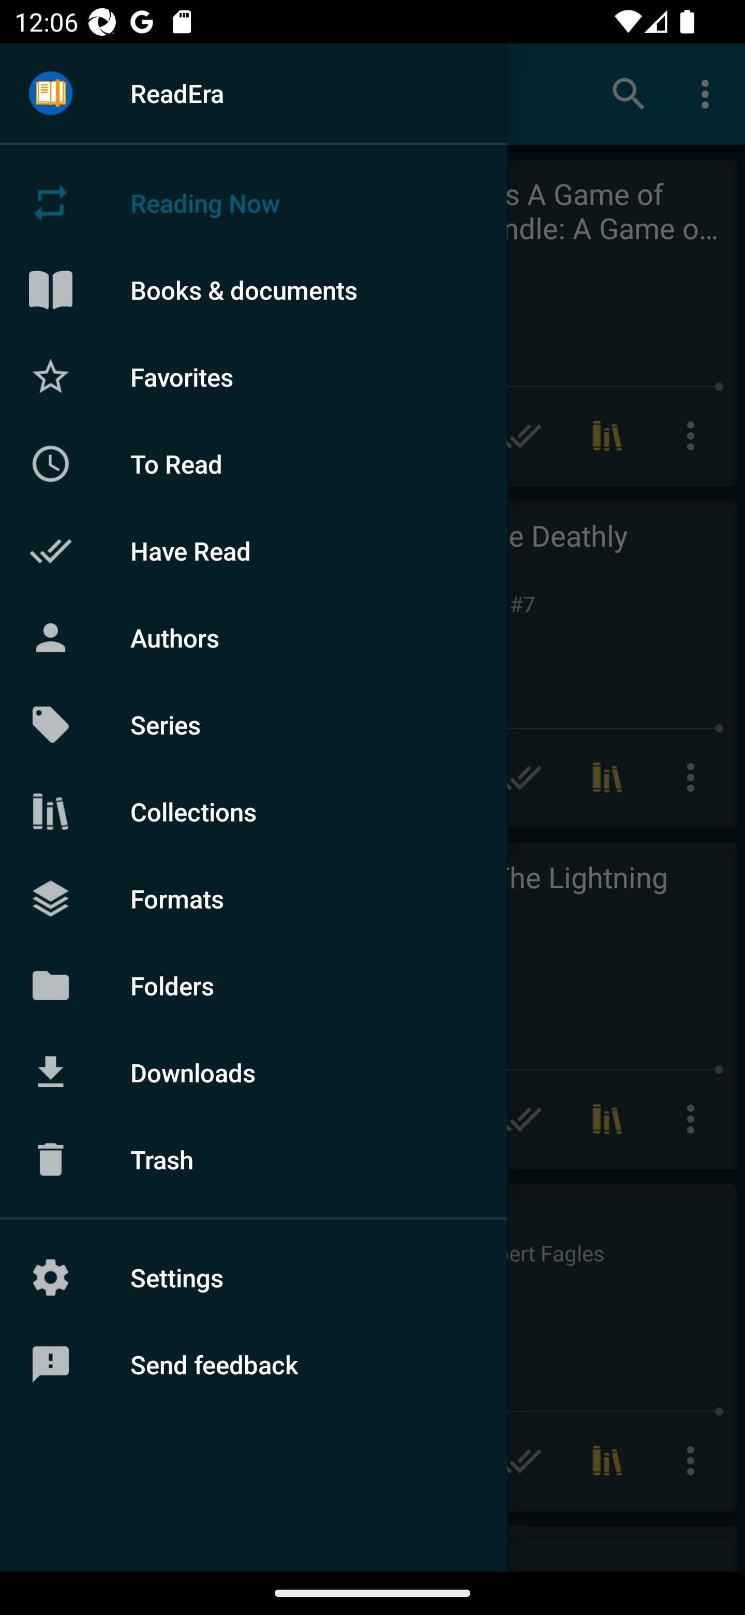 This screenshot has height=1615, width=745. What do you see at coordinates (51, 94) in the screenshot?
I see `Menu` at bounding box center [51, 94].